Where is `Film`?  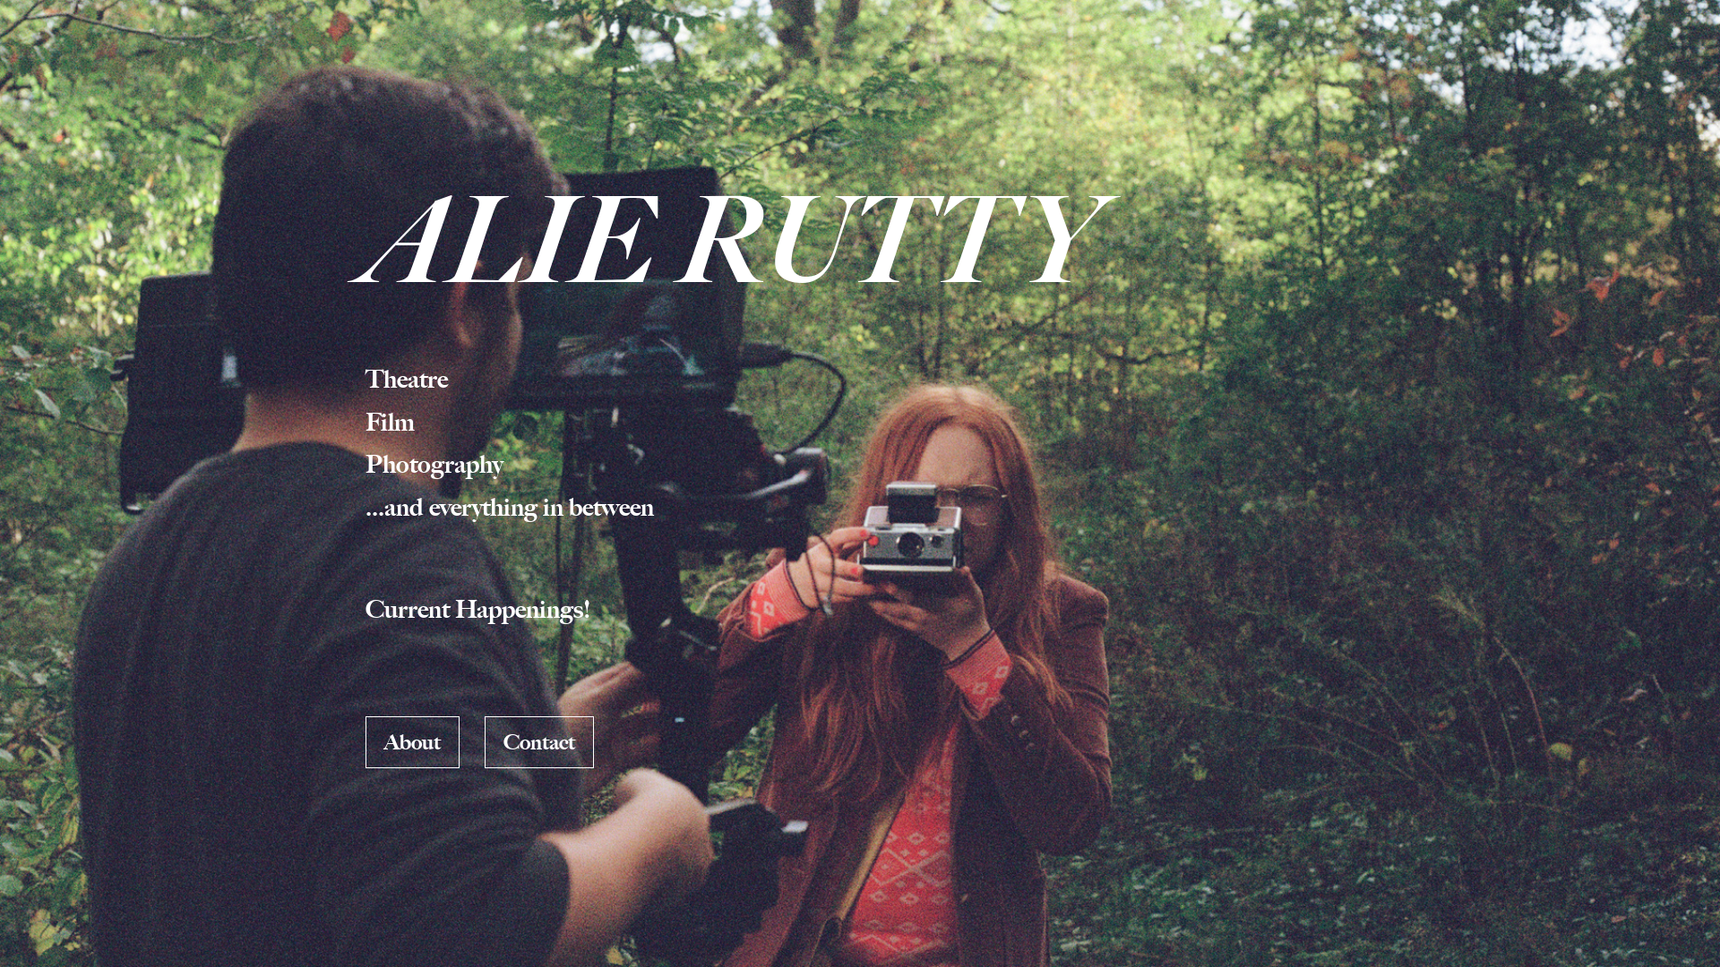 Film is located at coordinates (391, 422).